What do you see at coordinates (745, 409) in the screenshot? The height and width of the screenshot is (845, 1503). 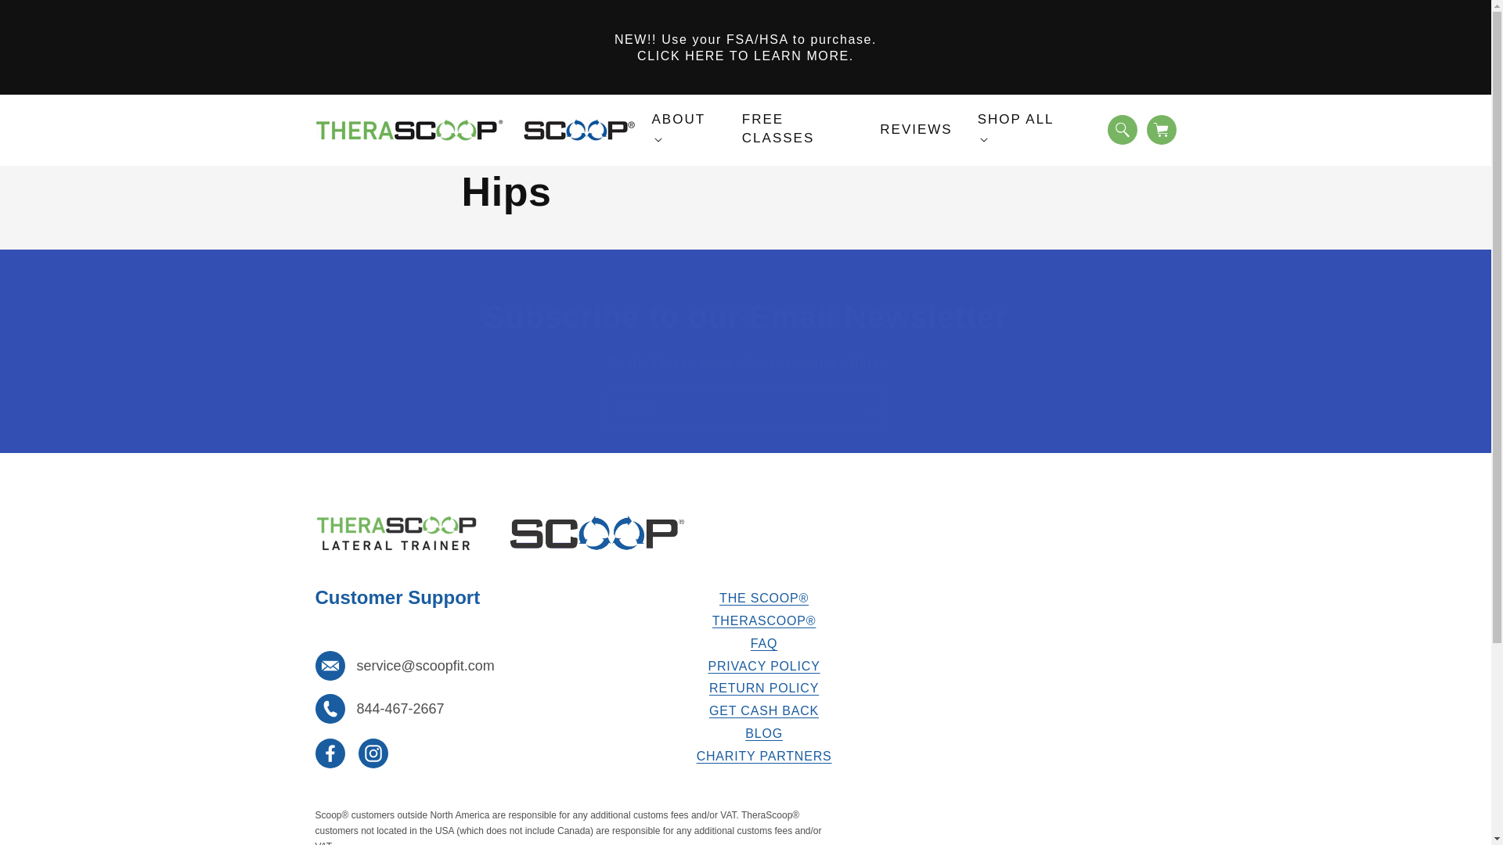 I see `Email` at bounding box center [745, 409].